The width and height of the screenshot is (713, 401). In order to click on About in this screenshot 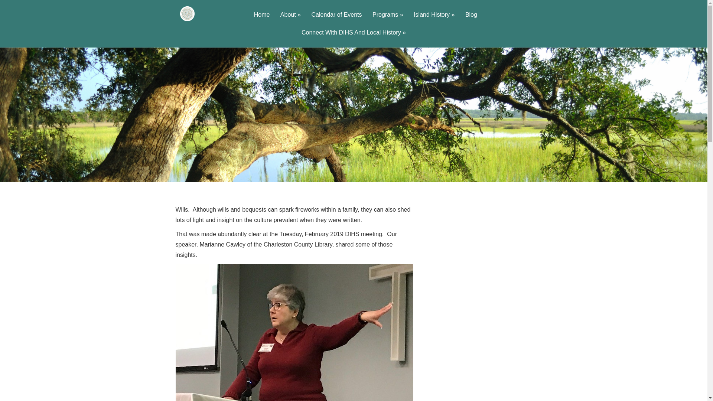, I will do `click(290, 21)`.